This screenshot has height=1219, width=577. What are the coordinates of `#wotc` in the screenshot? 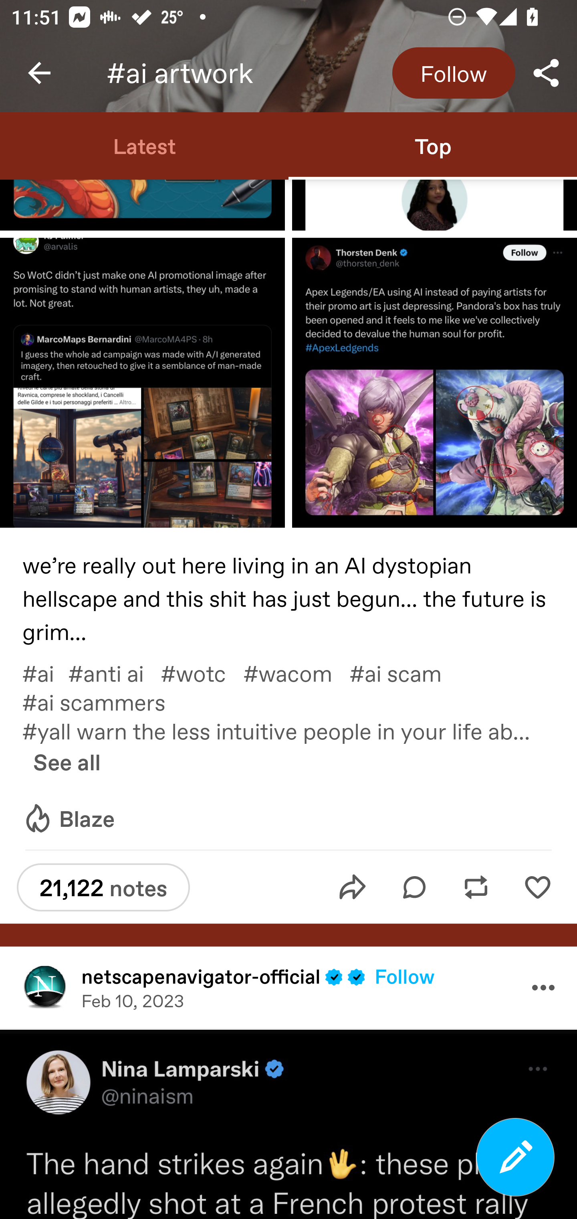 It's located at (202, 673).